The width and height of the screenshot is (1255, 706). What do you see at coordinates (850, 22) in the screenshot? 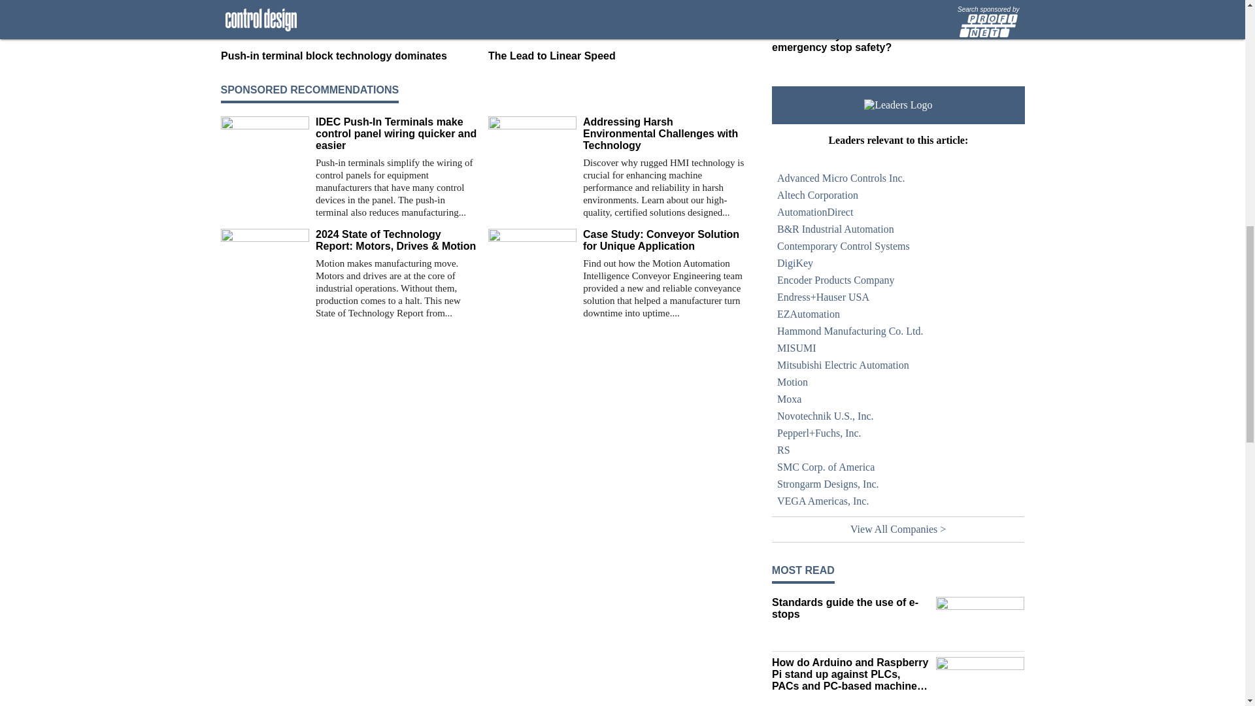
I see `Home` at bounding box center [850, 22].